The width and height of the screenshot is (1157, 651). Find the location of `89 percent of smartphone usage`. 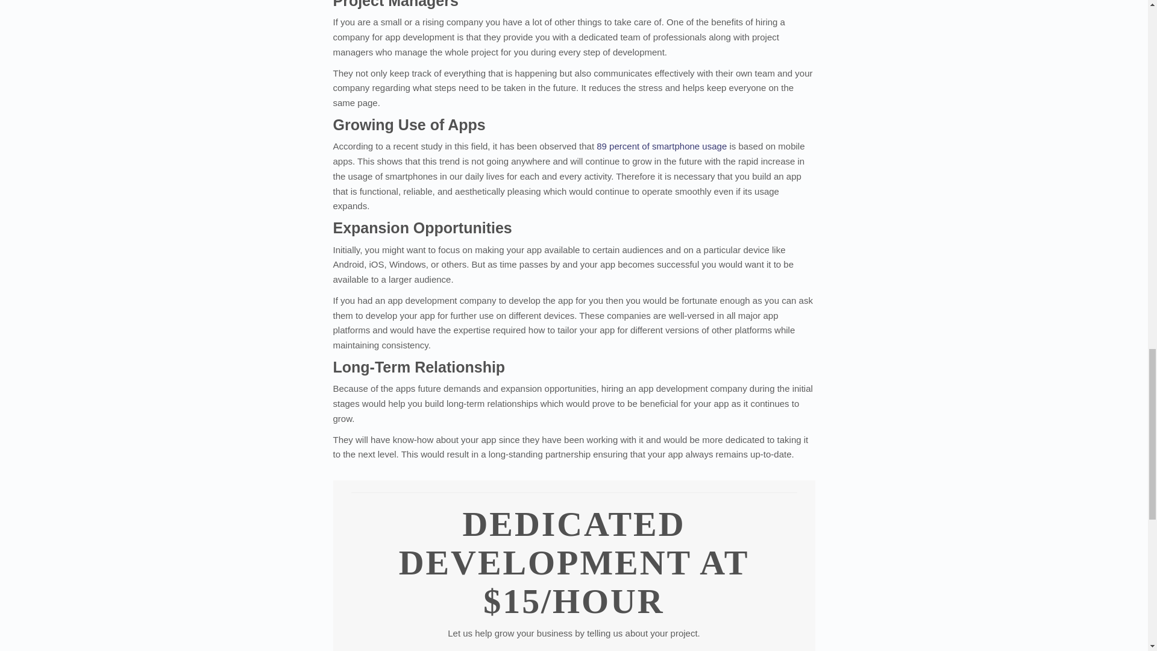

89 percent of smartphone usage is located at coordinates (662, 146).